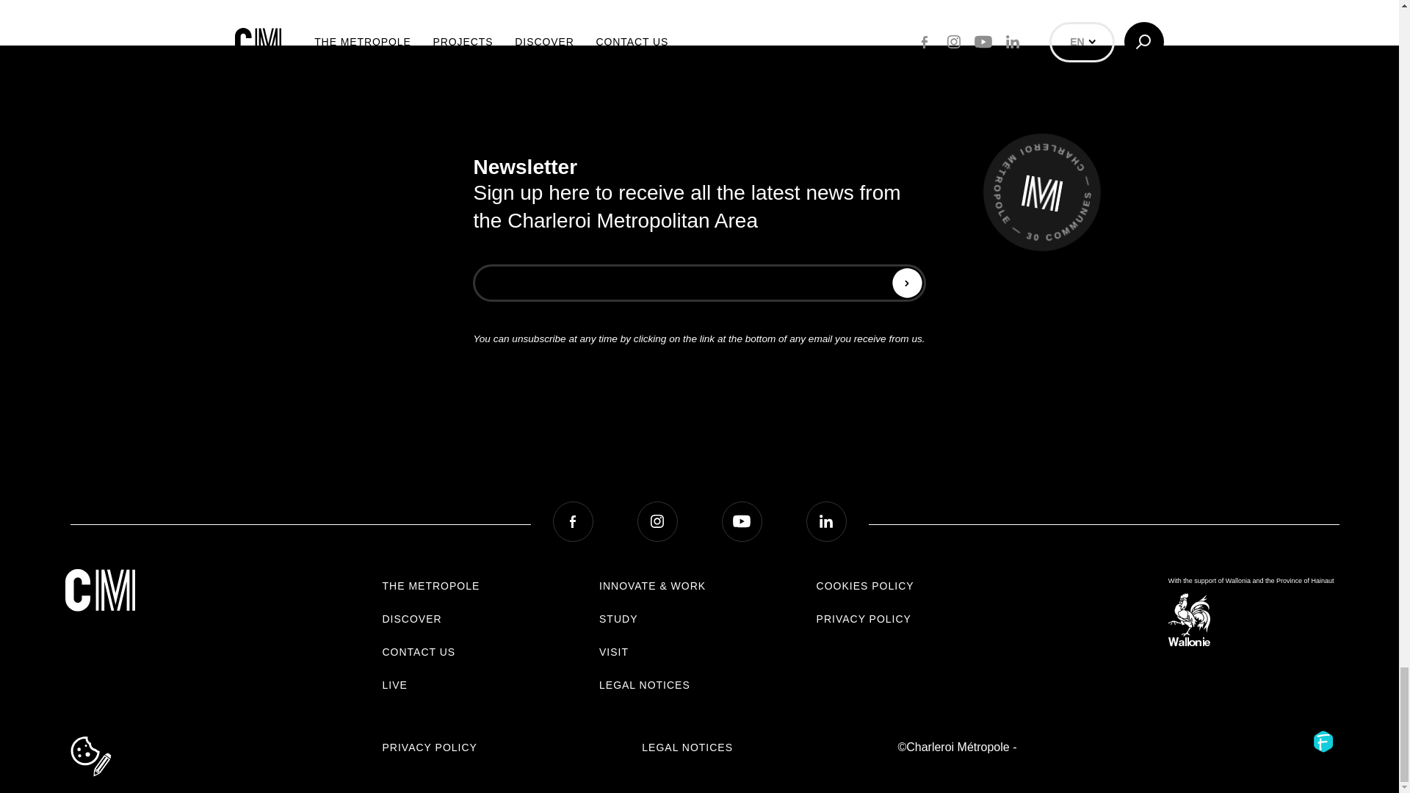 This screenshot has height=793, width=1410. What do you see at coordinates (394, 684) in the screenshot?
I see `LIVE` at bounding box center [394, 684].